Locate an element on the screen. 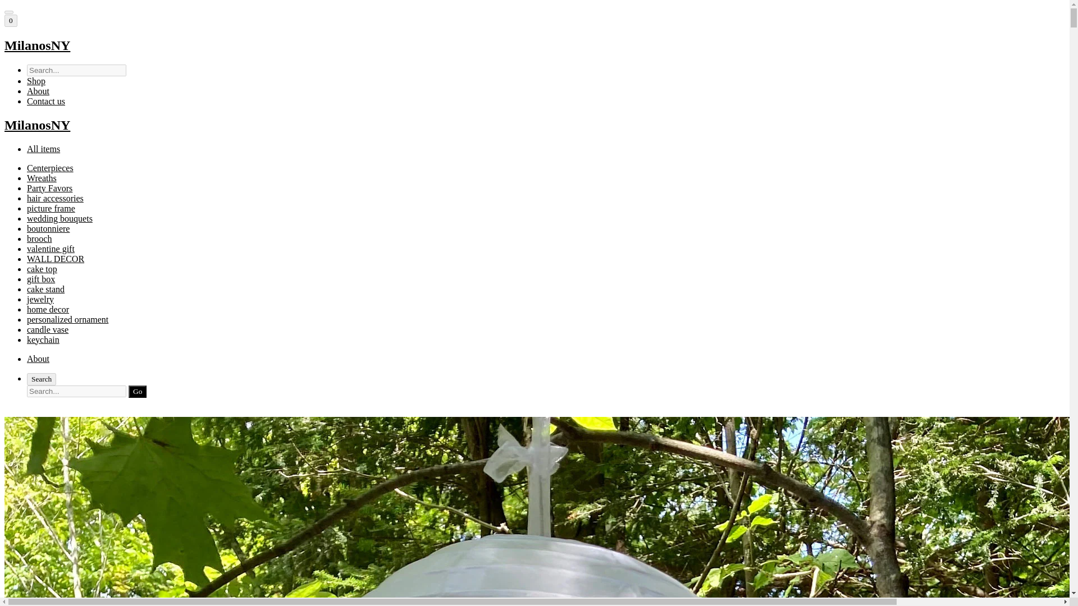 This screenshot has width=1078, height=606. Party Favors is located at coordinates (49, 189).